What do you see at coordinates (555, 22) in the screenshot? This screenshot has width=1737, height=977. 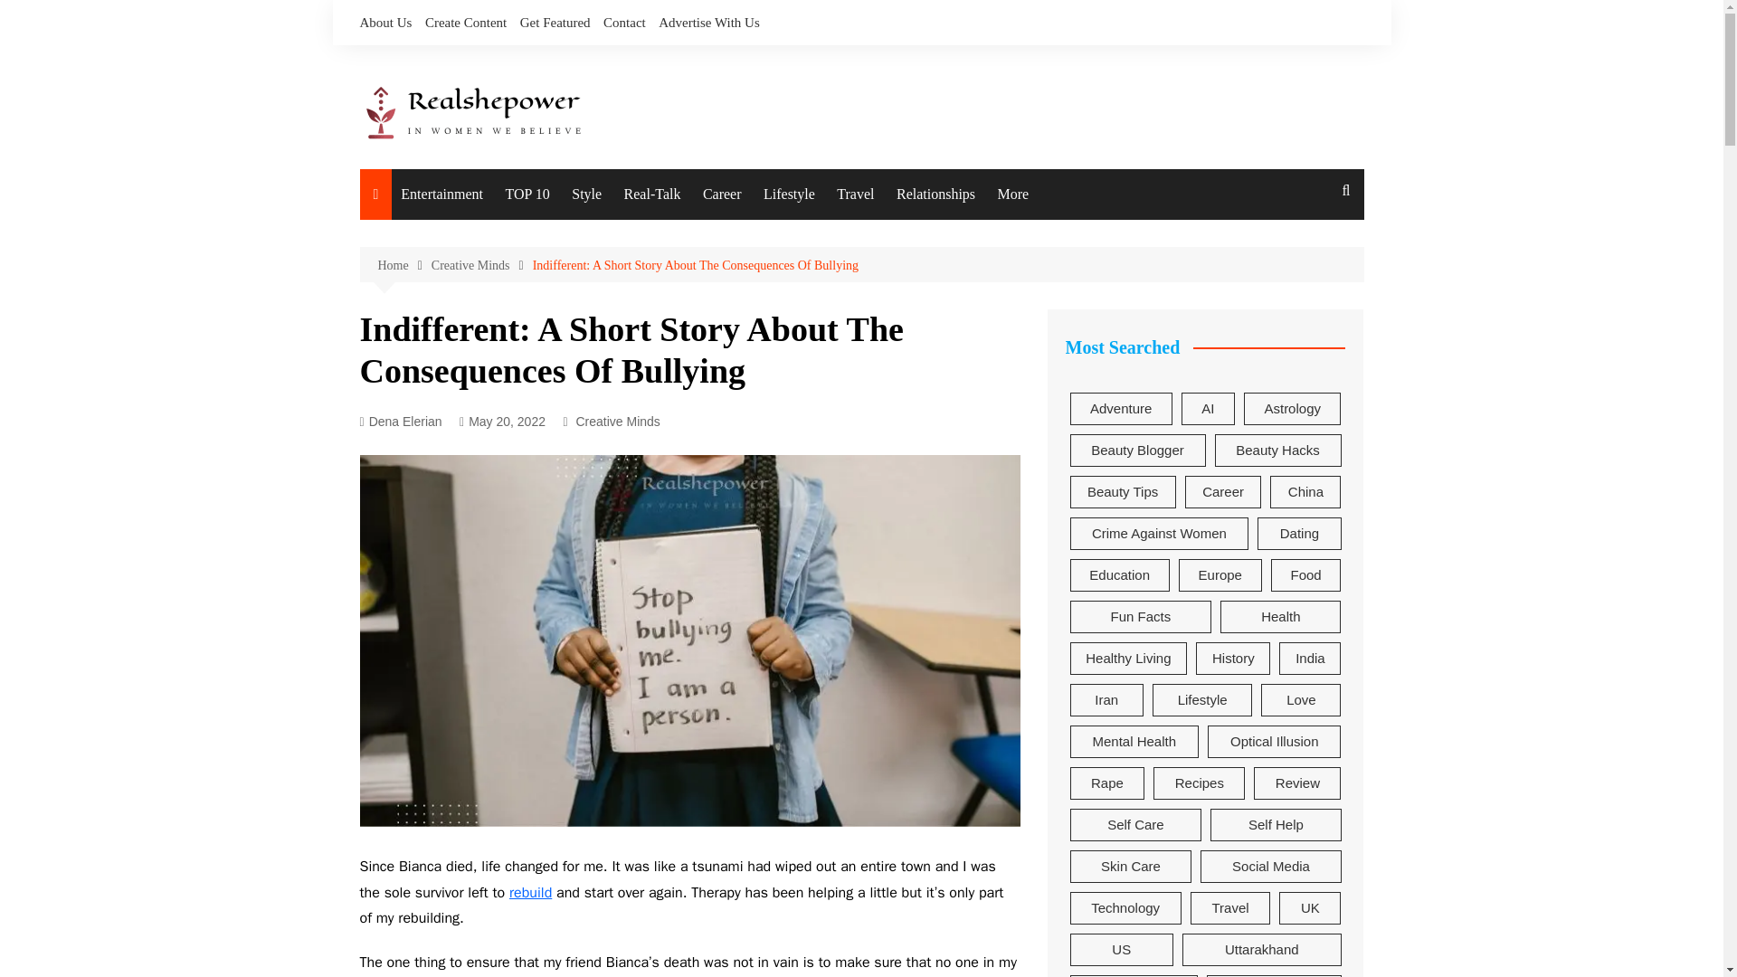 I see `Get Featured` at bounding box center [555, 22].